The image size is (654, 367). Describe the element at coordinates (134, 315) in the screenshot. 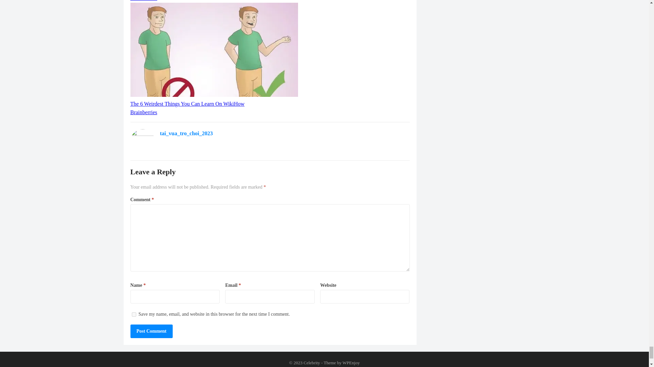

I see `yes` at that location.